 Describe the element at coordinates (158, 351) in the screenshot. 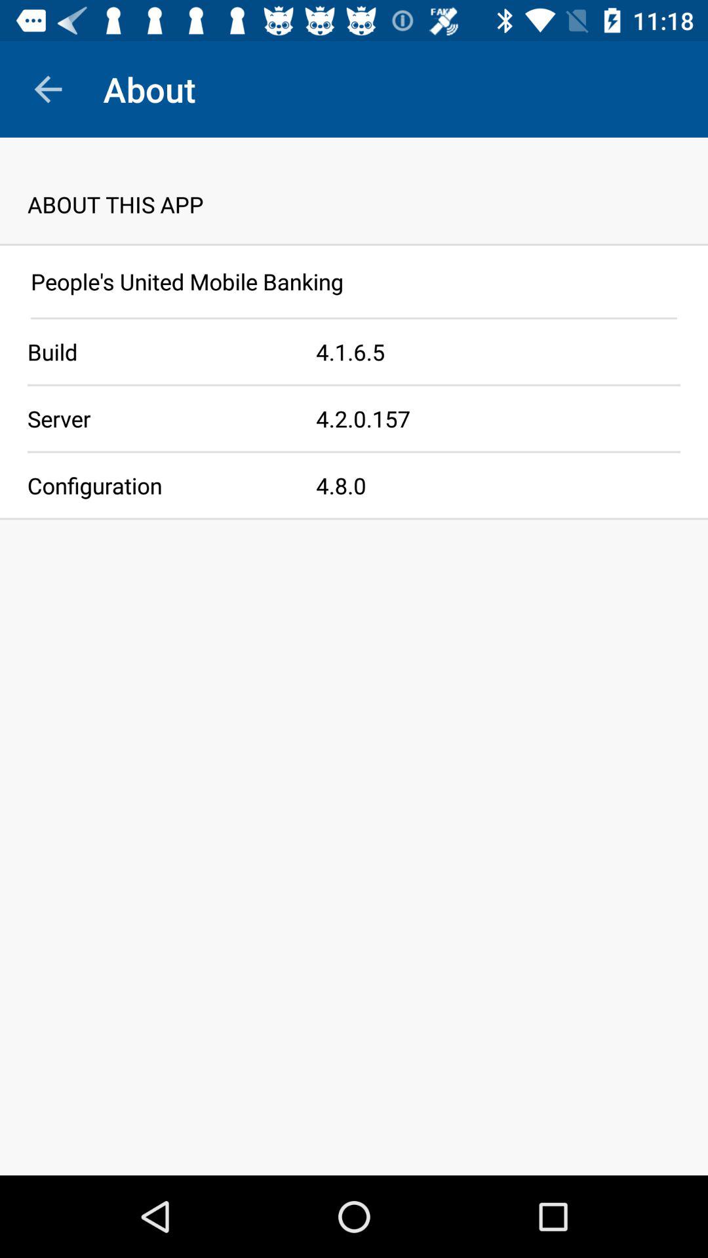

I see `open the item next to the 4 1 6` at that location.